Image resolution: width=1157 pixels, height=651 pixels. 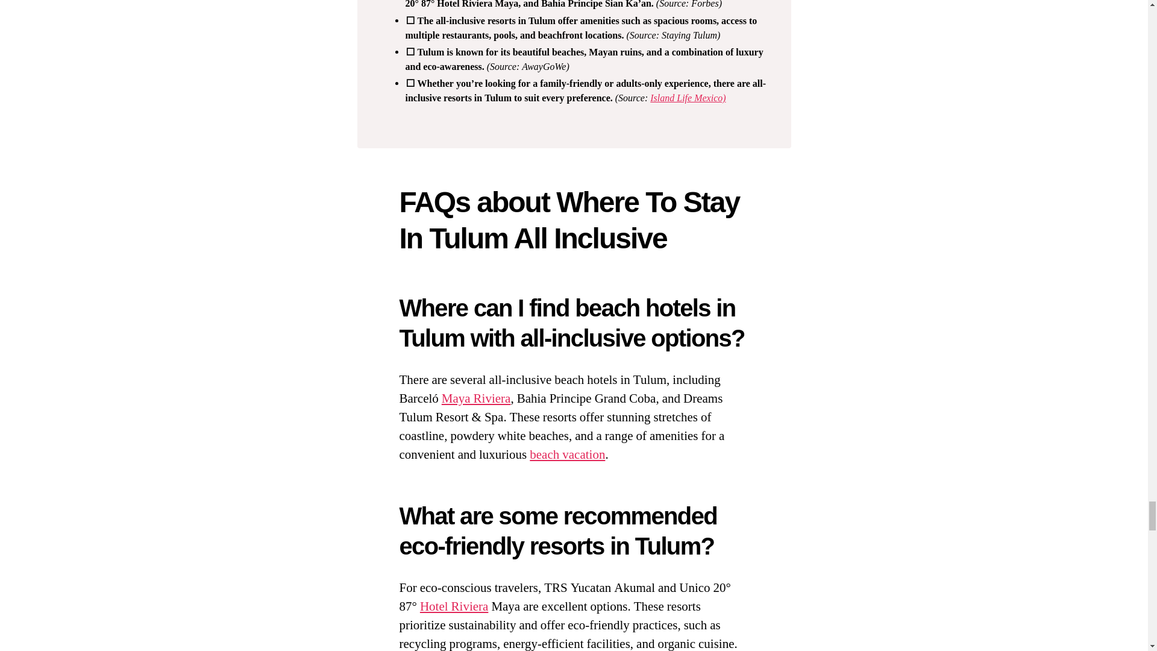 I want to click on Maya Riviera, so click(x=476, y=399).